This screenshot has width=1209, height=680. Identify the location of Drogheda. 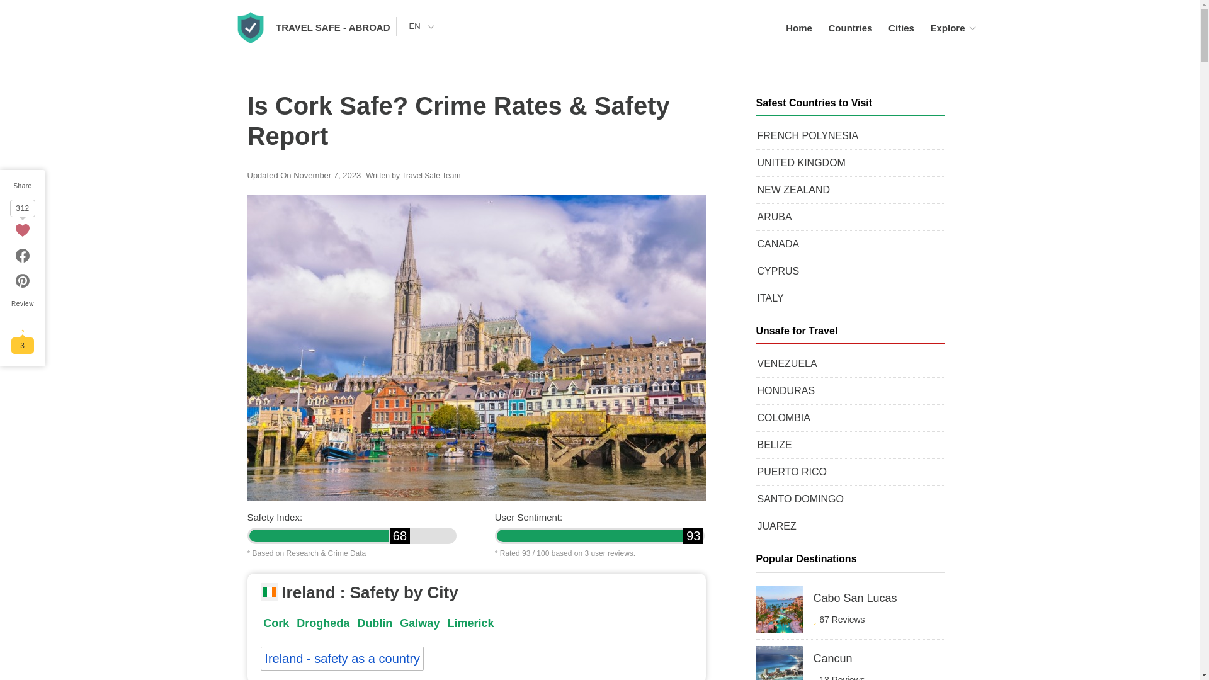
(322, 623).